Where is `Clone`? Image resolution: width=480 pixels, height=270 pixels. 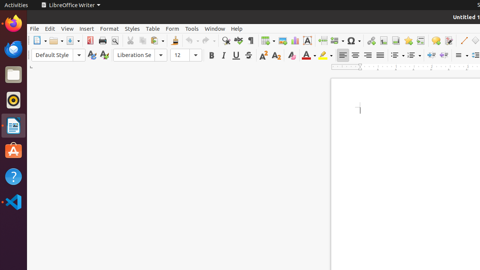
Clone is located at coordinates (175, 40).